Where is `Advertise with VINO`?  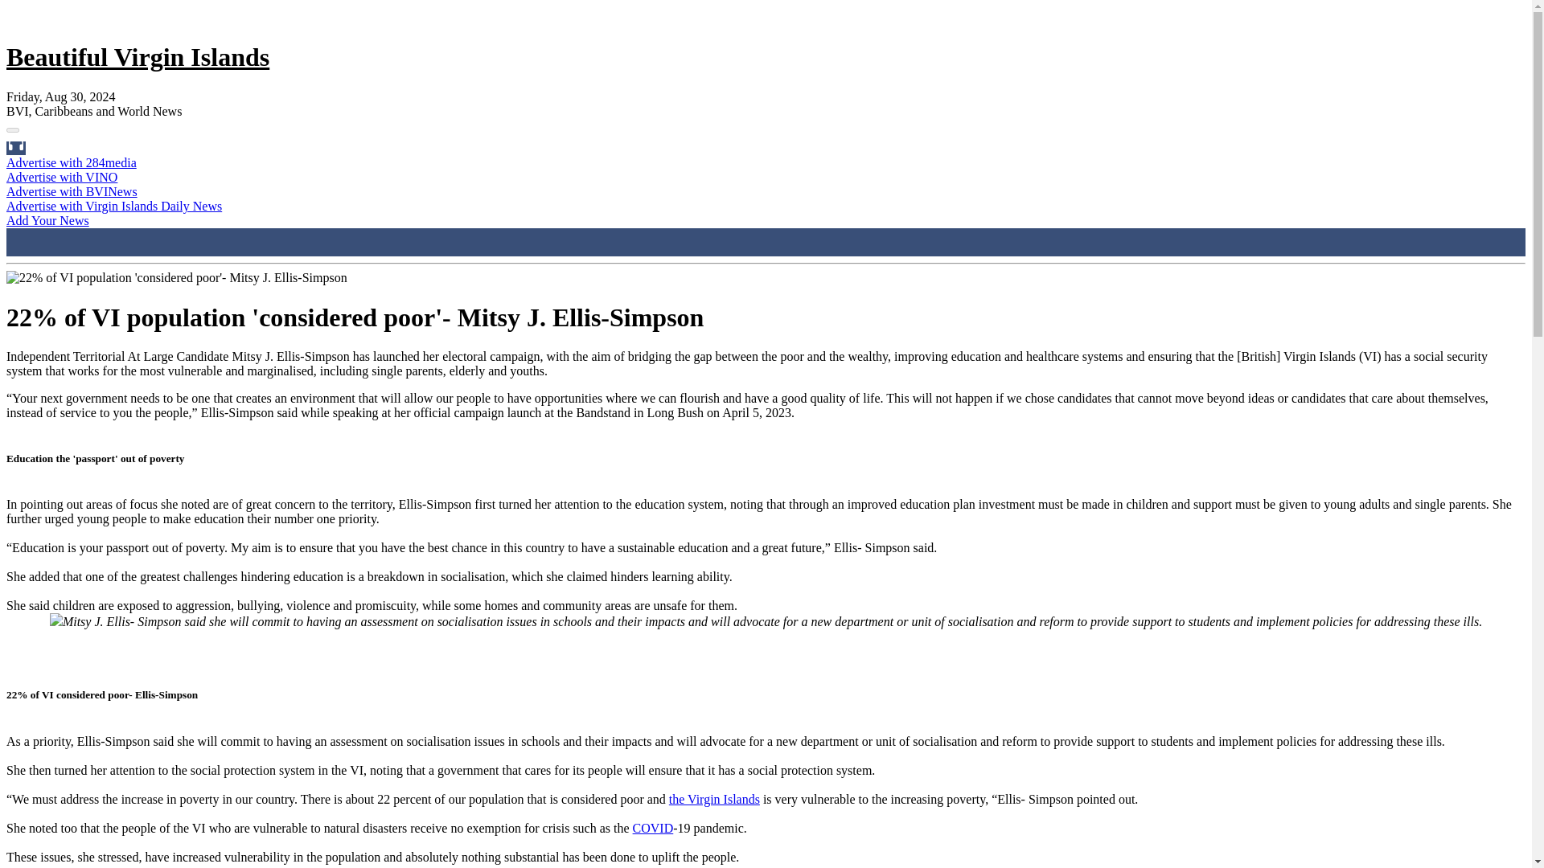
Advertise with VINO is located at coordinates (61, 177).